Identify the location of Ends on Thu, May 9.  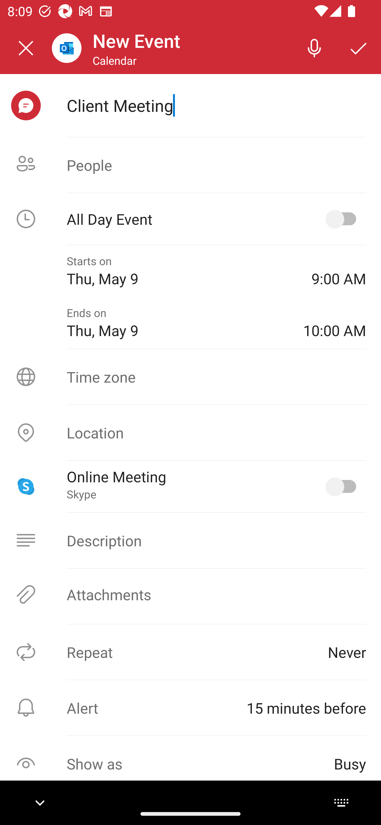
(177, 323).